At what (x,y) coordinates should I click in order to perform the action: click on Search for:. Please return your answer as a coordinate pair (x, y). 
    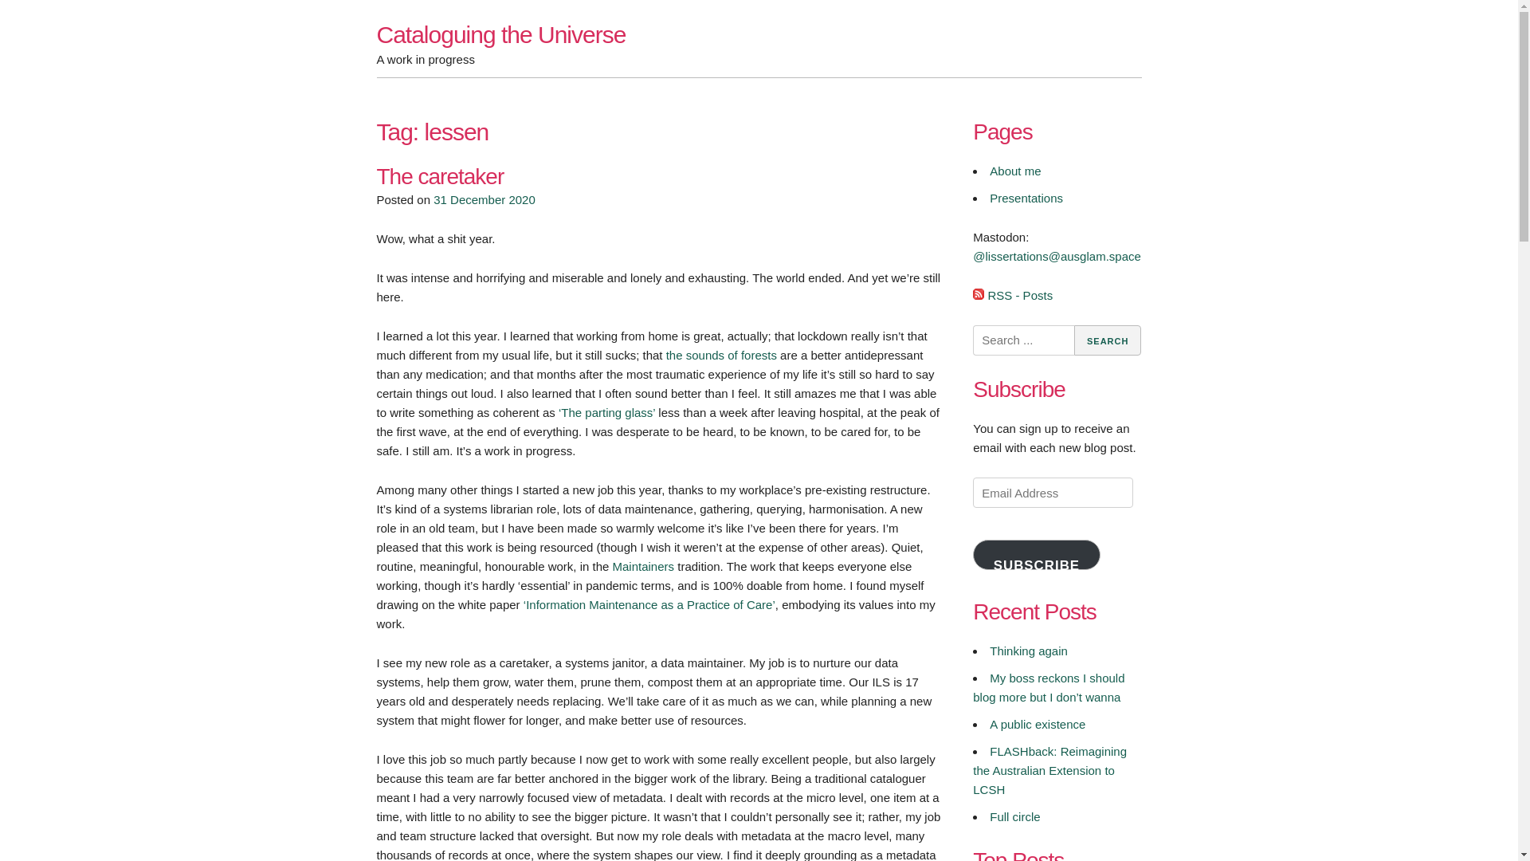
    Looking at the image, I should click on (1023, 340).